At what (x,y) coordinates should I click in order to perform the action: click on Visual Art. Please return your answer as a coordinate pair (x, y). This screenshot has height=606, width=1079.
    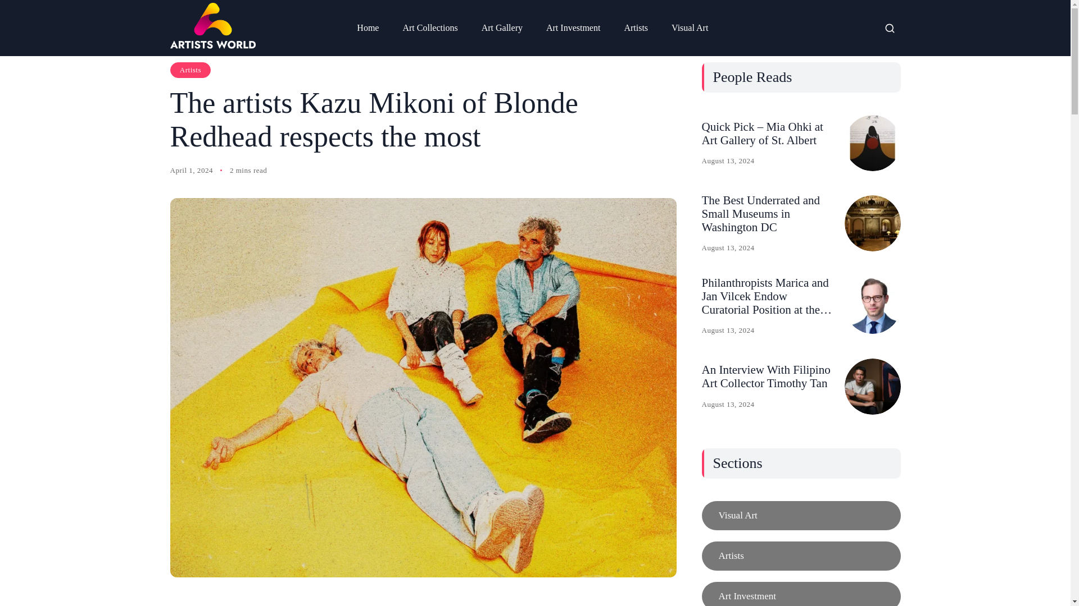
    Looking at the image, I should click on (690, 28).